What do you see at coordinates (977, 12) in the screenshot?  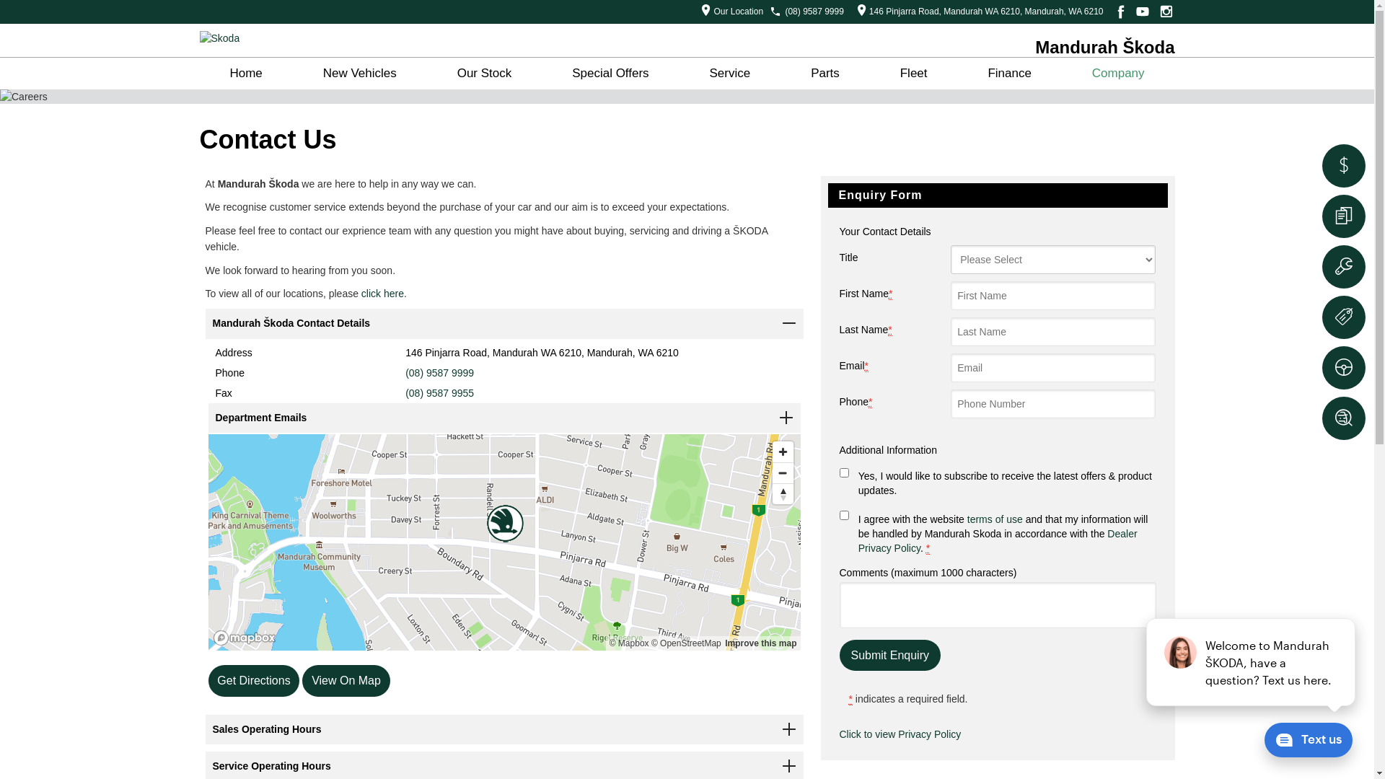 I see `146 Pinjarra Road, Mandurah WA 6210, Mandurah, WA 6210` at bounding box center [977, 12].